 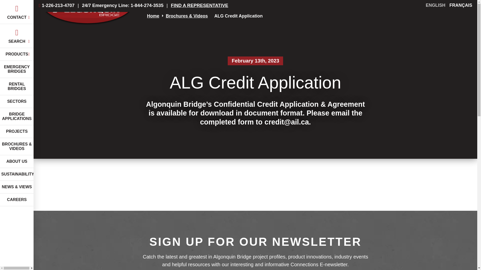 I want to click on BRIDGE APPLICATIONS, so click(x=17, y=116).